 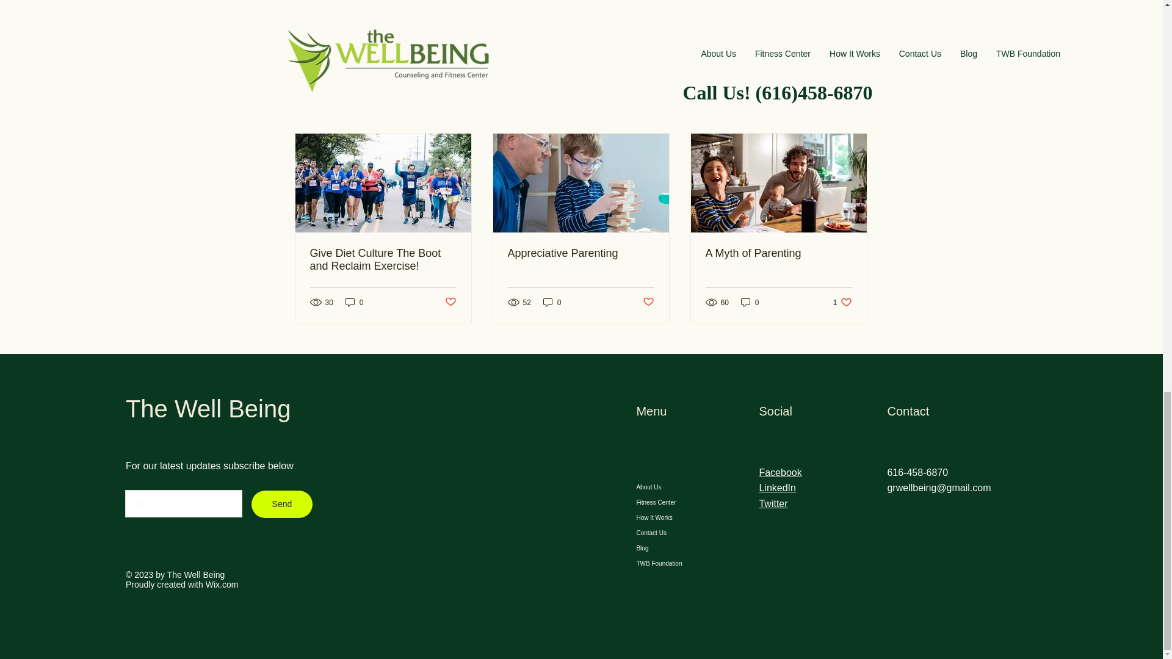 I want to click on Blog, so click(x=673, y=548).